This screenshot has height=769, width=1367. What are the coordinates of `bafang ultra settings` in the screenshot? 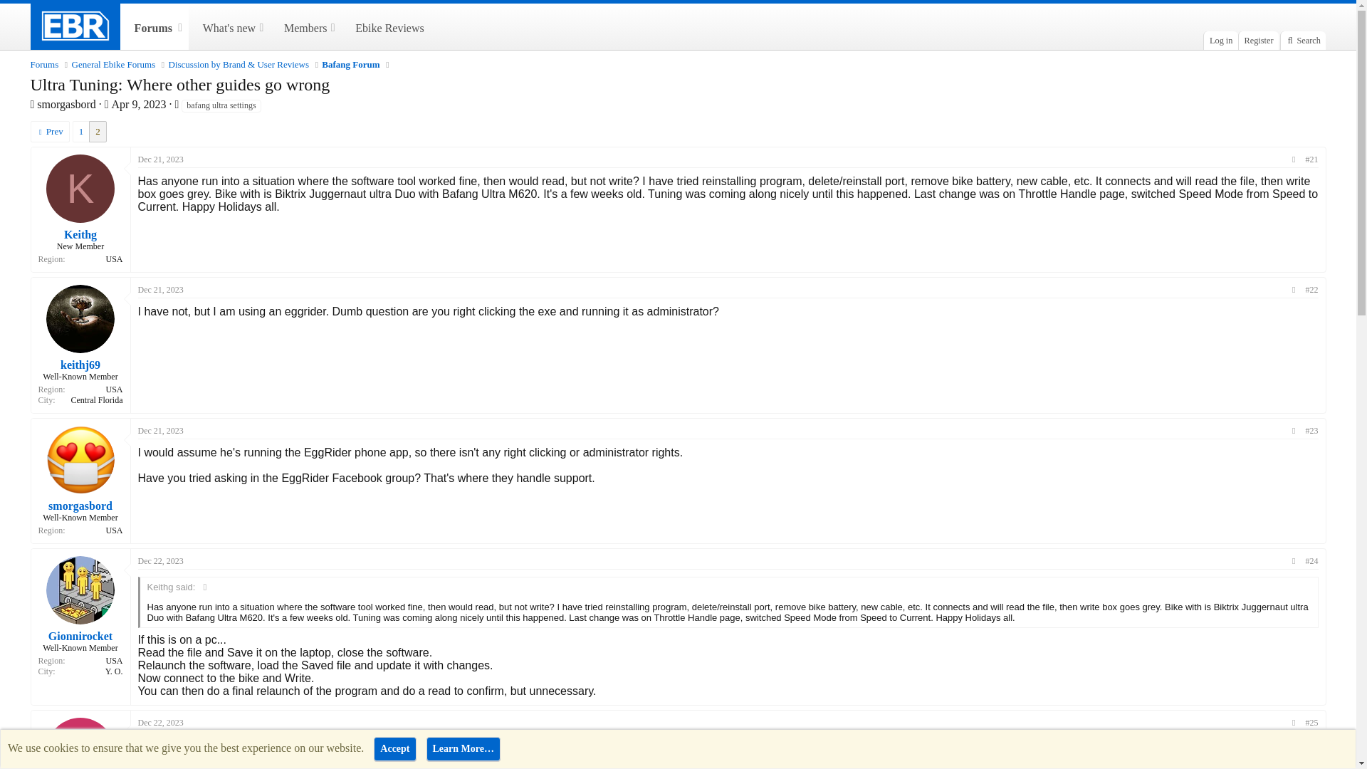 It's located at (221, 105).